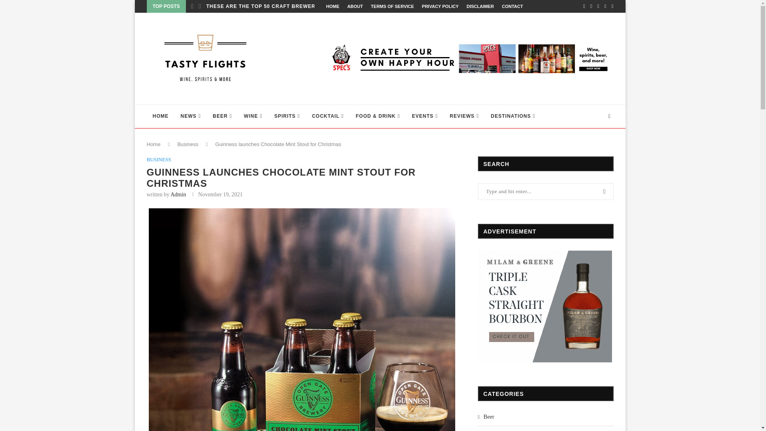  I want to click on HOME, so click(160, 117).